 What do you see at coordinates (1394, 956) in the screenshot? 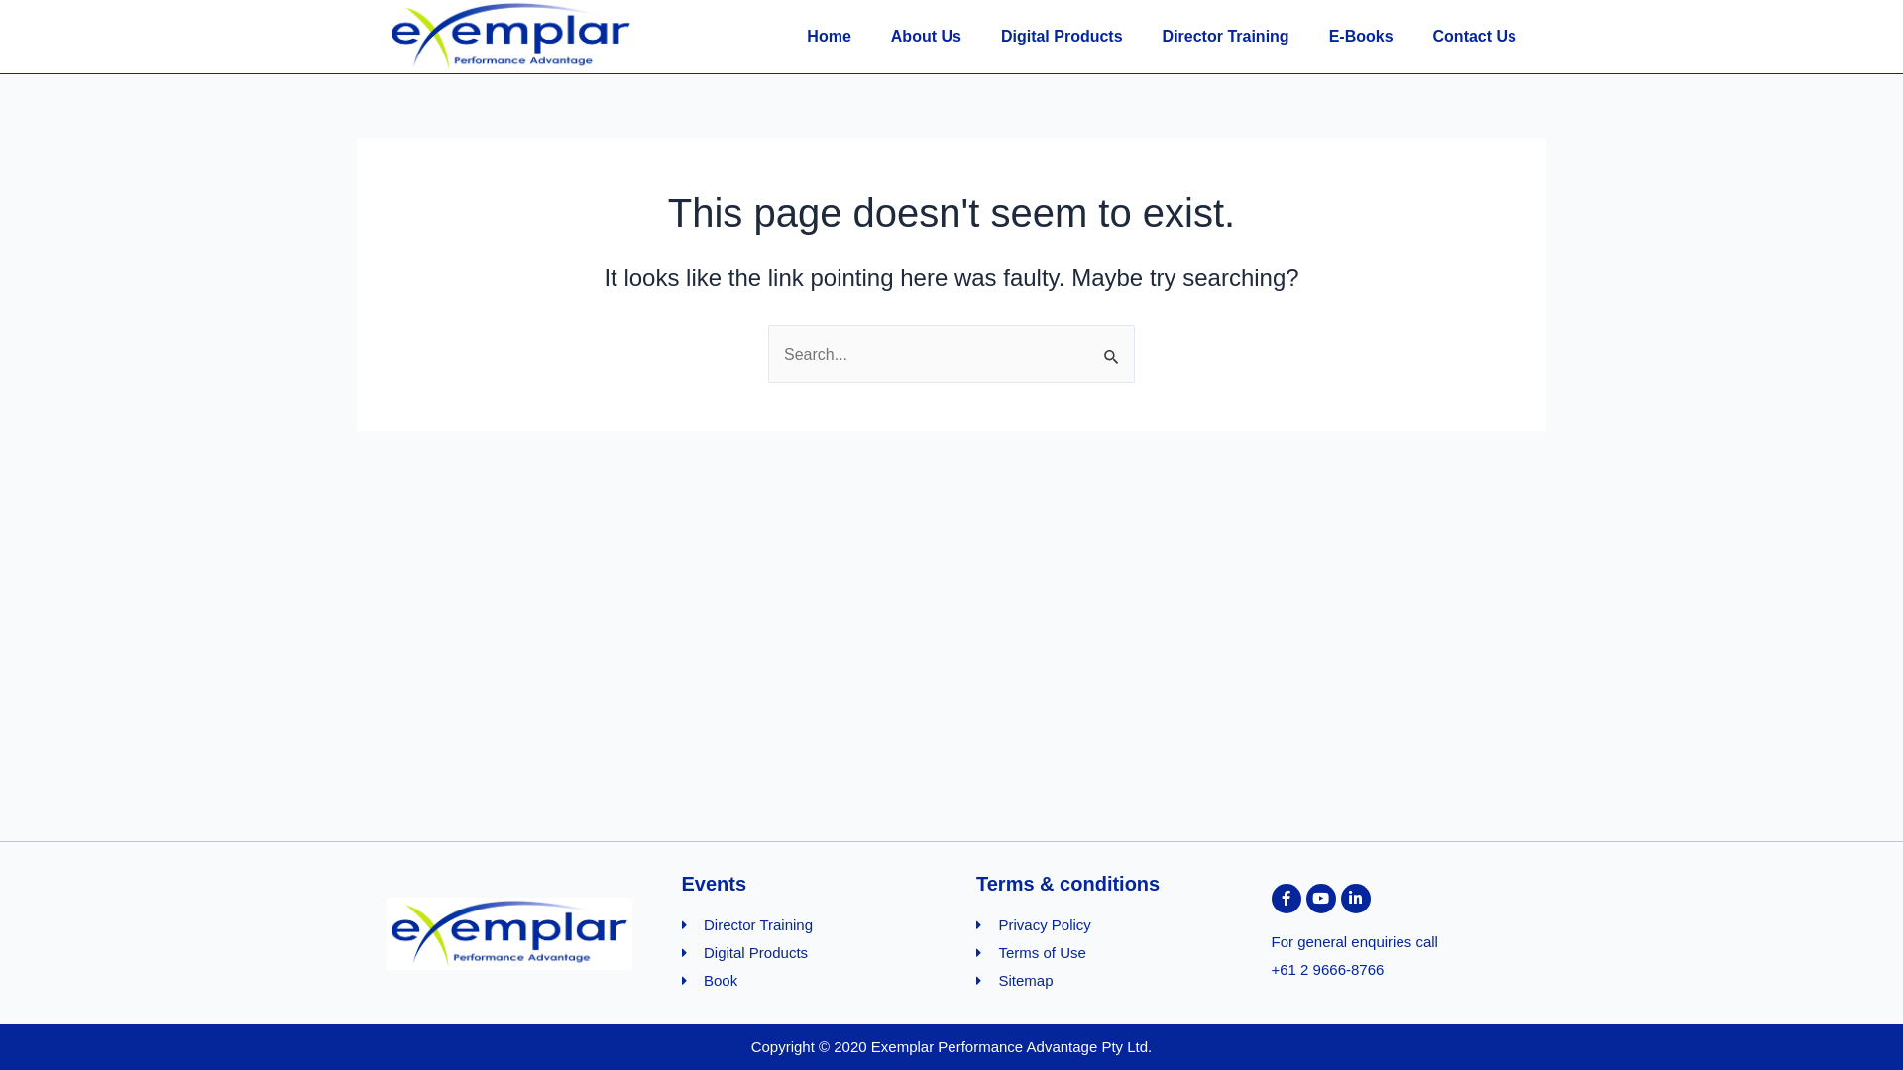
I see `For general enquiries call
+61 2 9666-8766` at bounding box center [1394, 956].